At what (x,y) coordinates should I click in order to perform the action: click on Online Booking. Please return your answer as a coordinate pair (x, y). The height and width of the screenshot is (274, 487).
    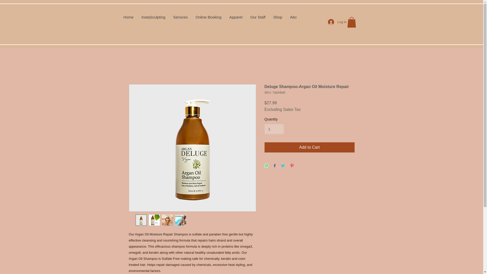
    Looking at the image, I should click on (208, 20).